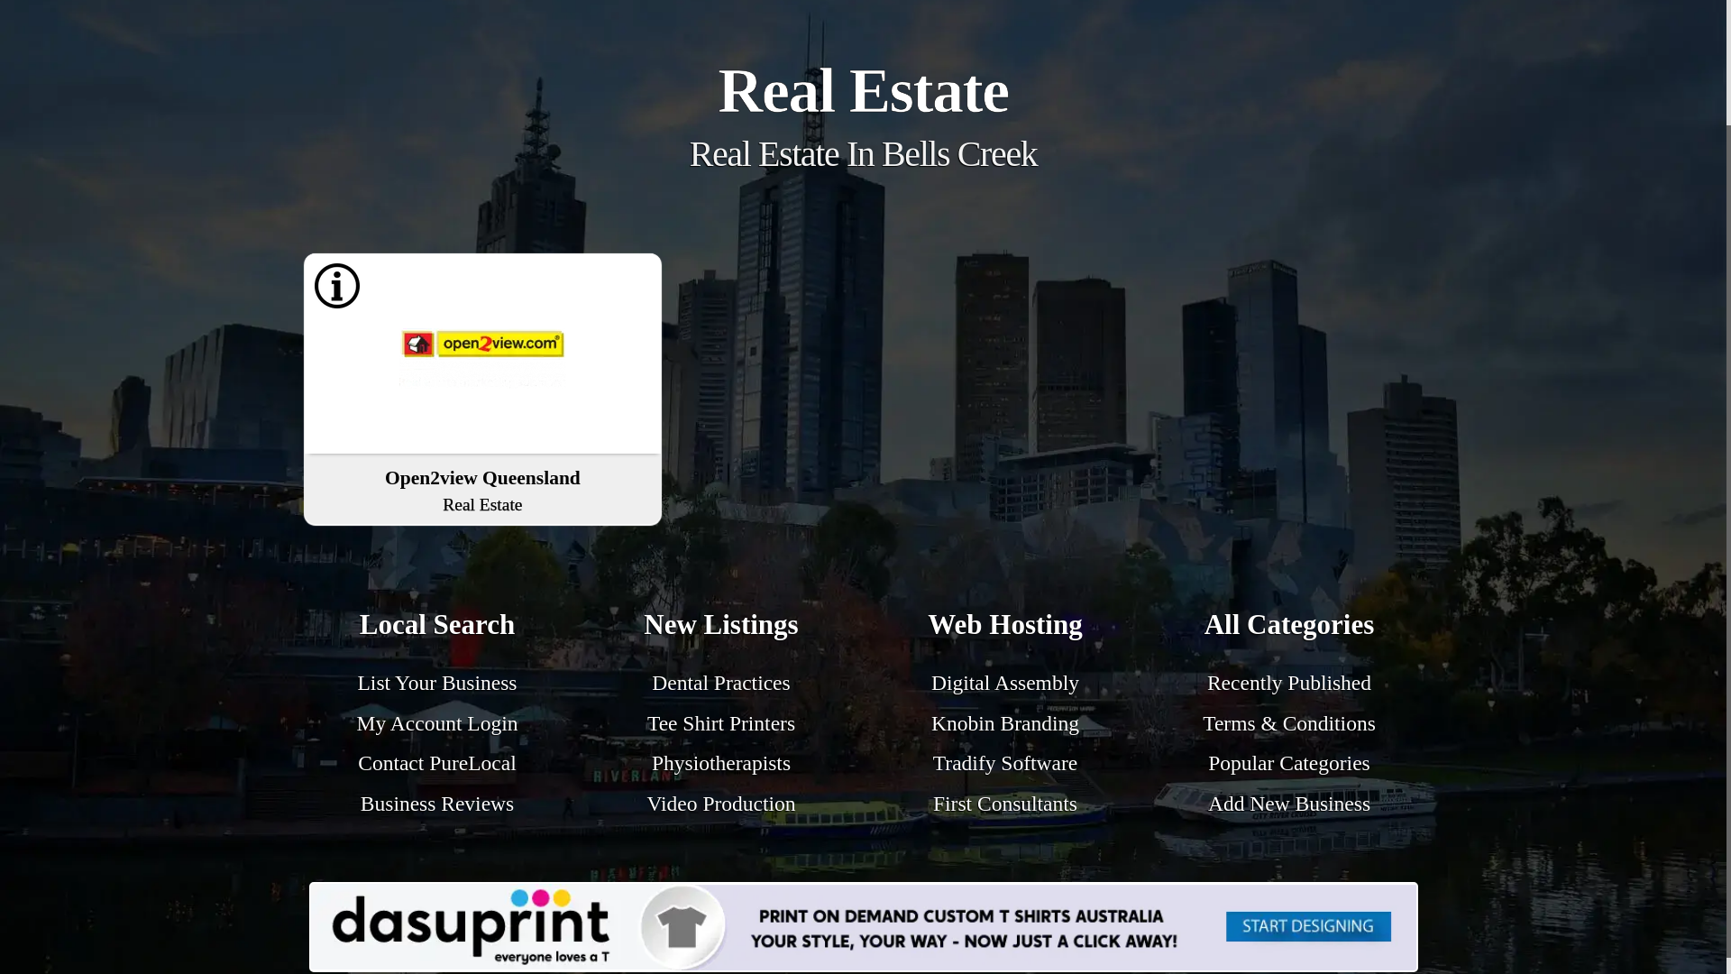  Describe the element at coordinates (1004, 628) in the screenshot. I see `Premium Web Hosting in Australia` at that location.